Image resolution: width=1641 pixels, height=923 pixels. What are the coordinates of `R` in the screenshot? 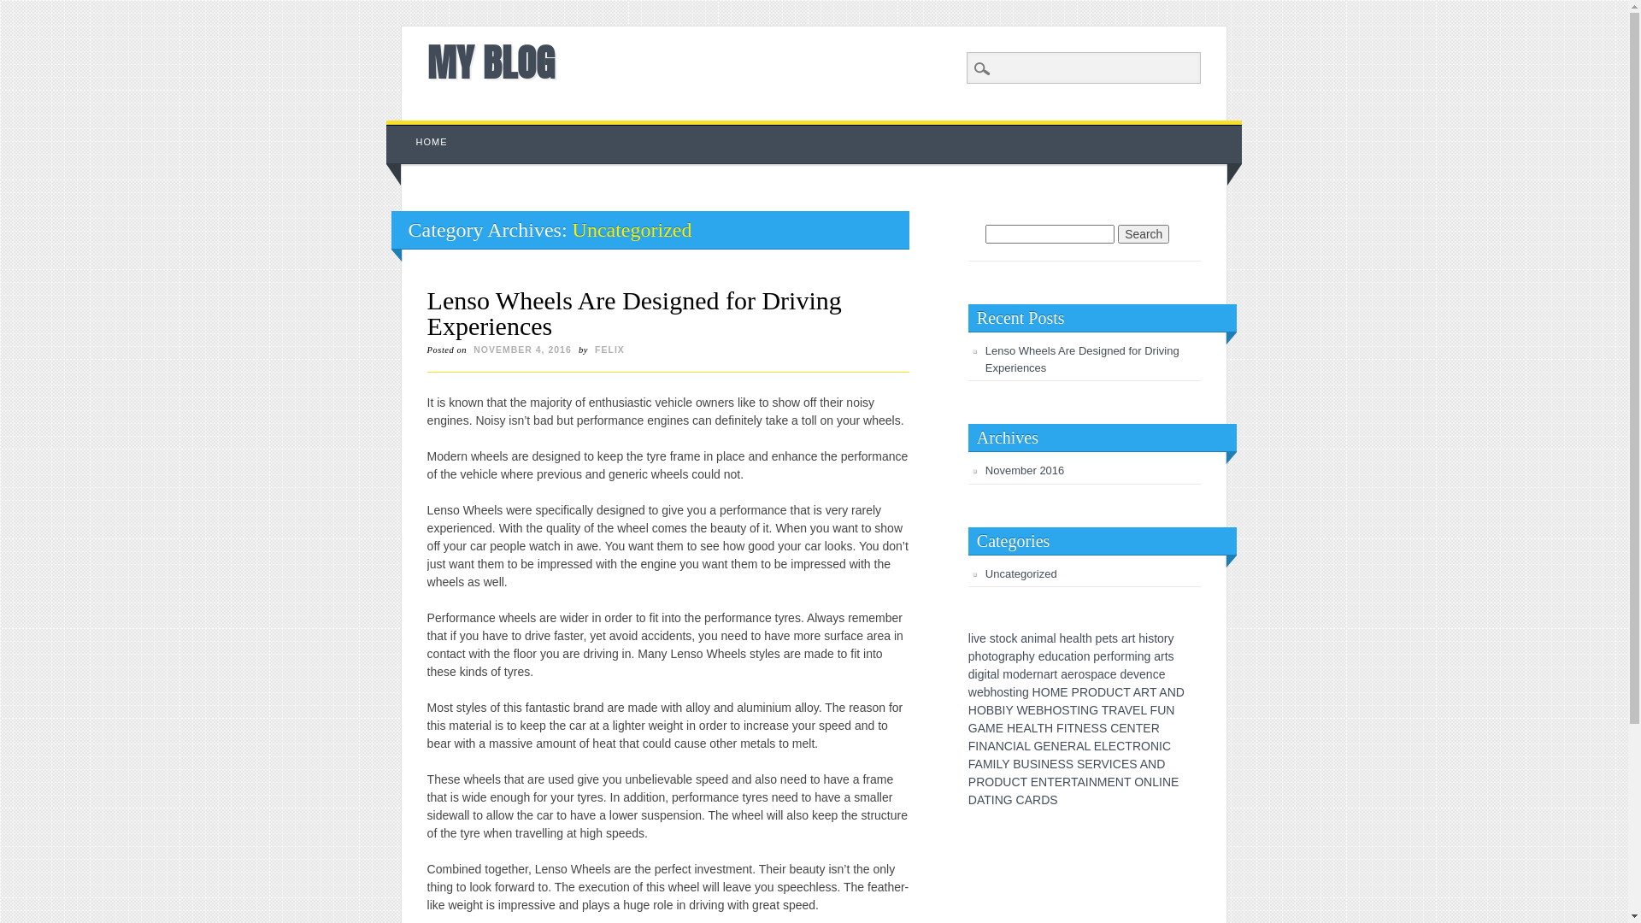 It's located at (1156, 728).